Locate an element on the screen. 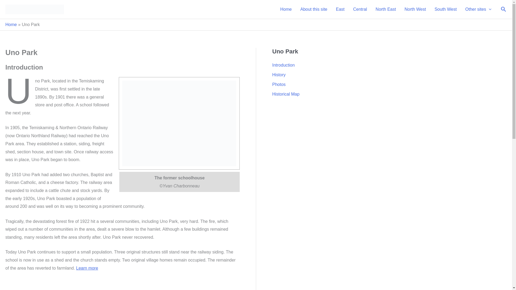 Image resolution: width=516 pixels, height=290 pixels. Other sites is located at coordinates (478, 9).